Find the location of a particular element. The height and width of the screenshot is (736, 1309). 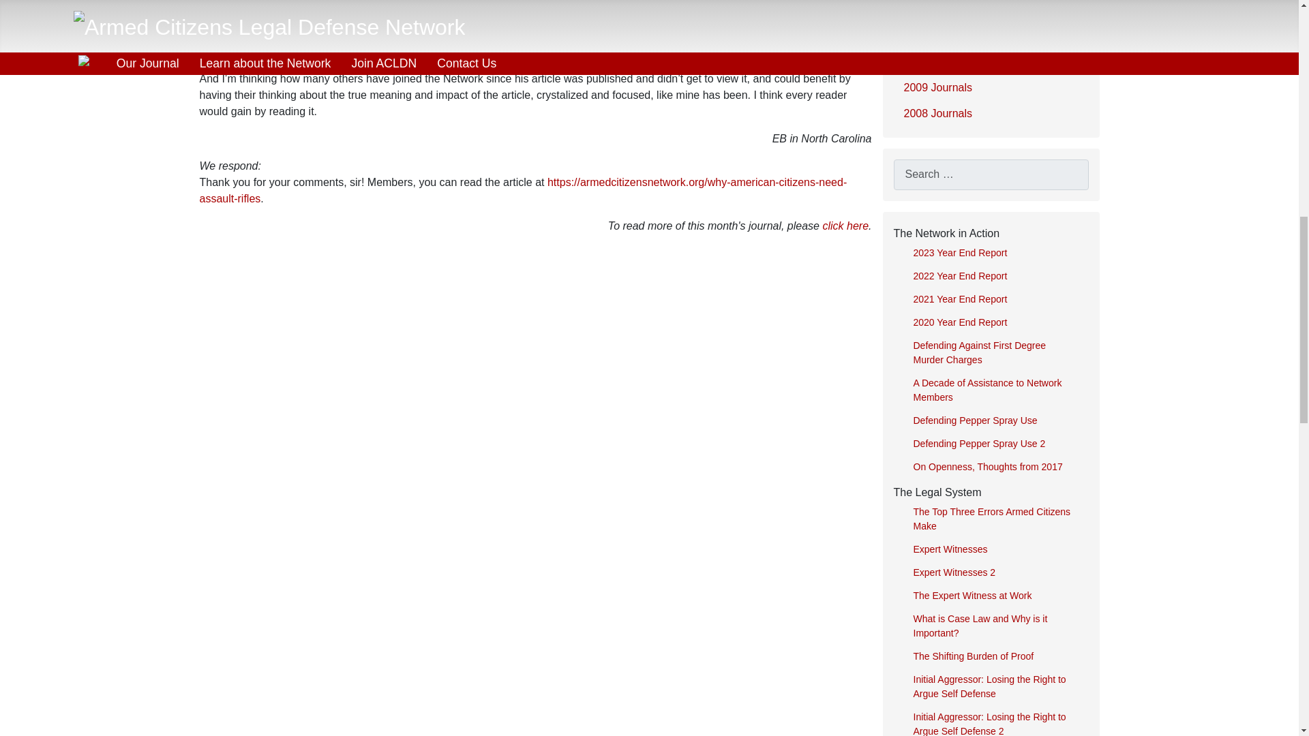

2023 Year End Report is located at coordinates (995, 252).